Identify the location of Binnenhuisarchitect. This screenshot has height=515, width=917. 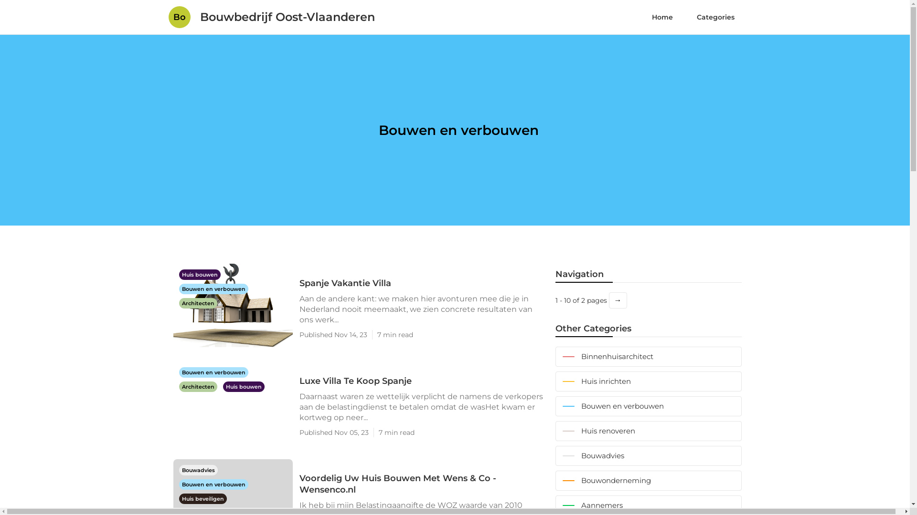
(648, 357).